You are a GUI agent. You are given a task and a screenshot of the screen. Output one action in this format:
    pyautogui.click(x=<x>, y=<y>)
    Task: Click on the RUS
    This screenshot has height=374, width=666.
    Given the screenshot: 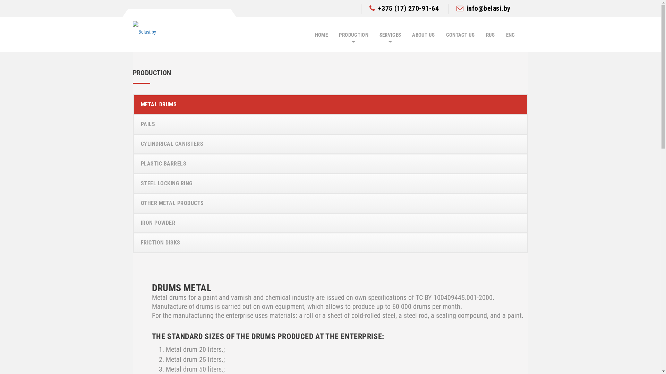 What is the action you would take?
    pyautogui.click(x=490, y=35)
    